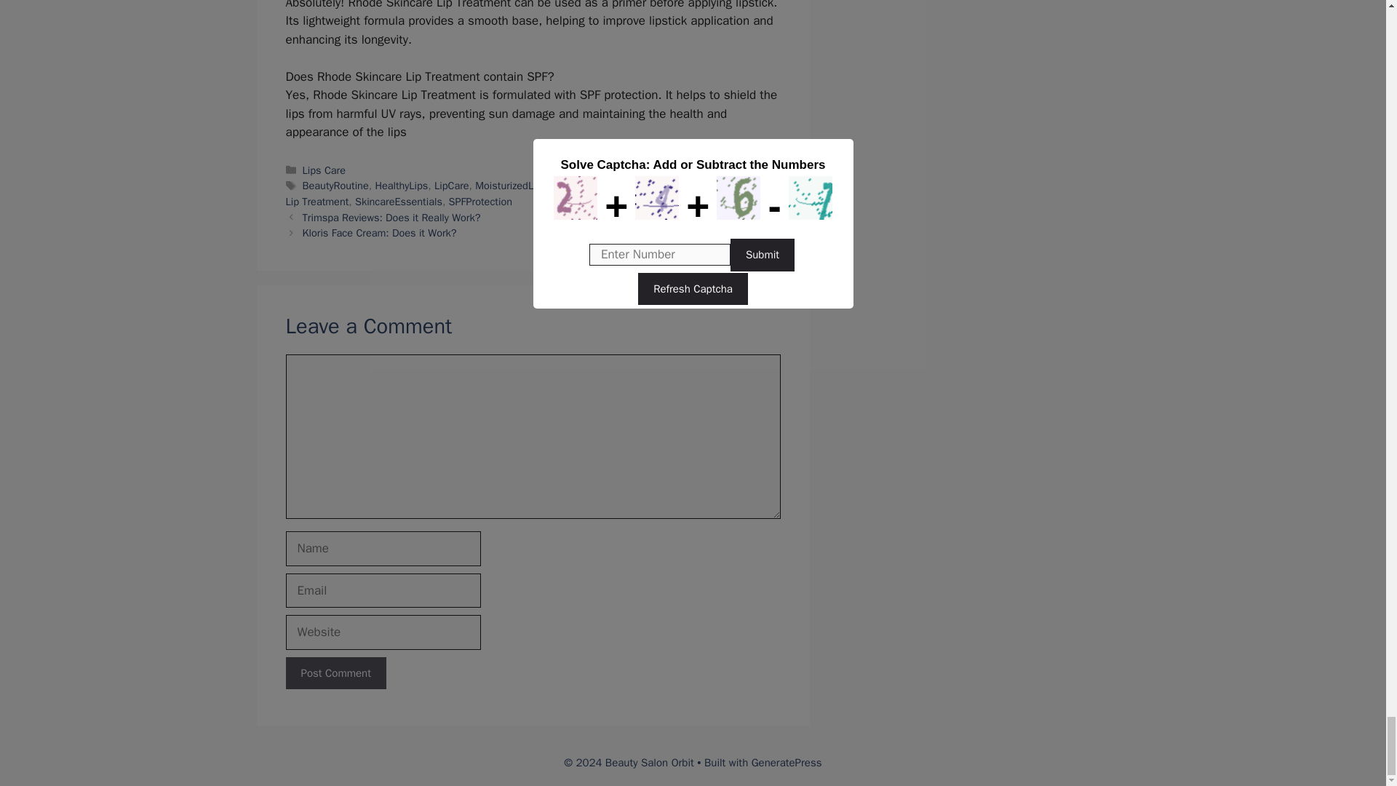 Image resolution: width=1397 pixels, height=786 pixels. Describe the element at coordinates (400, 185) in the screenshot. I see `HealthyLips` at that location.